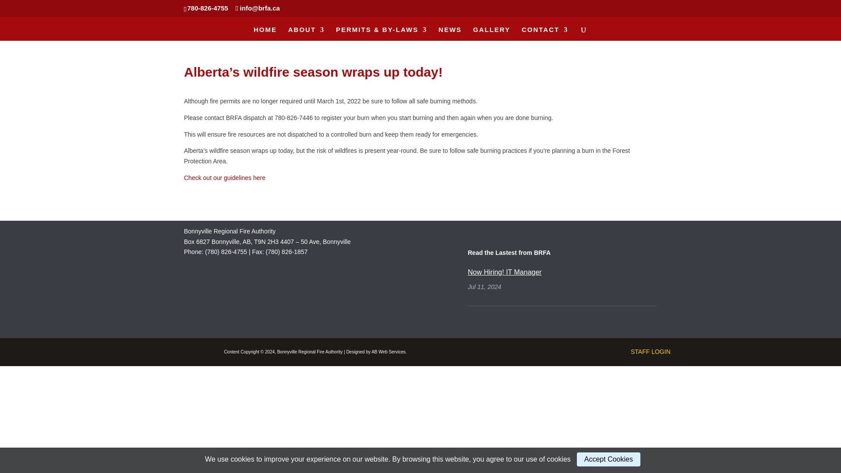 The height and width of the screenshot is (473, 841). I want to click on GALLERY, so click(491, 33).